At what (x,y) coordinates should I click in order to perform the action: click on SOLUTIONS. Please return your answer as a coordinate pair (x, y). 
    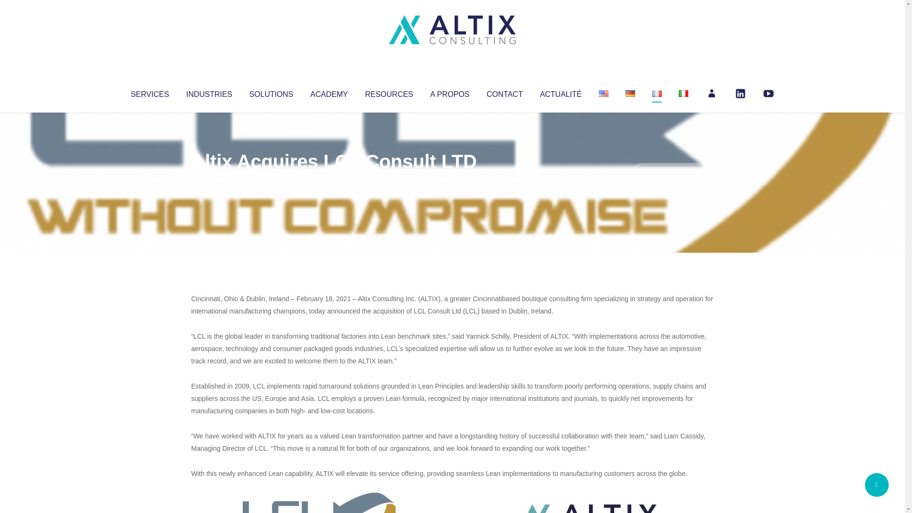
    Looking at the image, I should click on (271, 92).